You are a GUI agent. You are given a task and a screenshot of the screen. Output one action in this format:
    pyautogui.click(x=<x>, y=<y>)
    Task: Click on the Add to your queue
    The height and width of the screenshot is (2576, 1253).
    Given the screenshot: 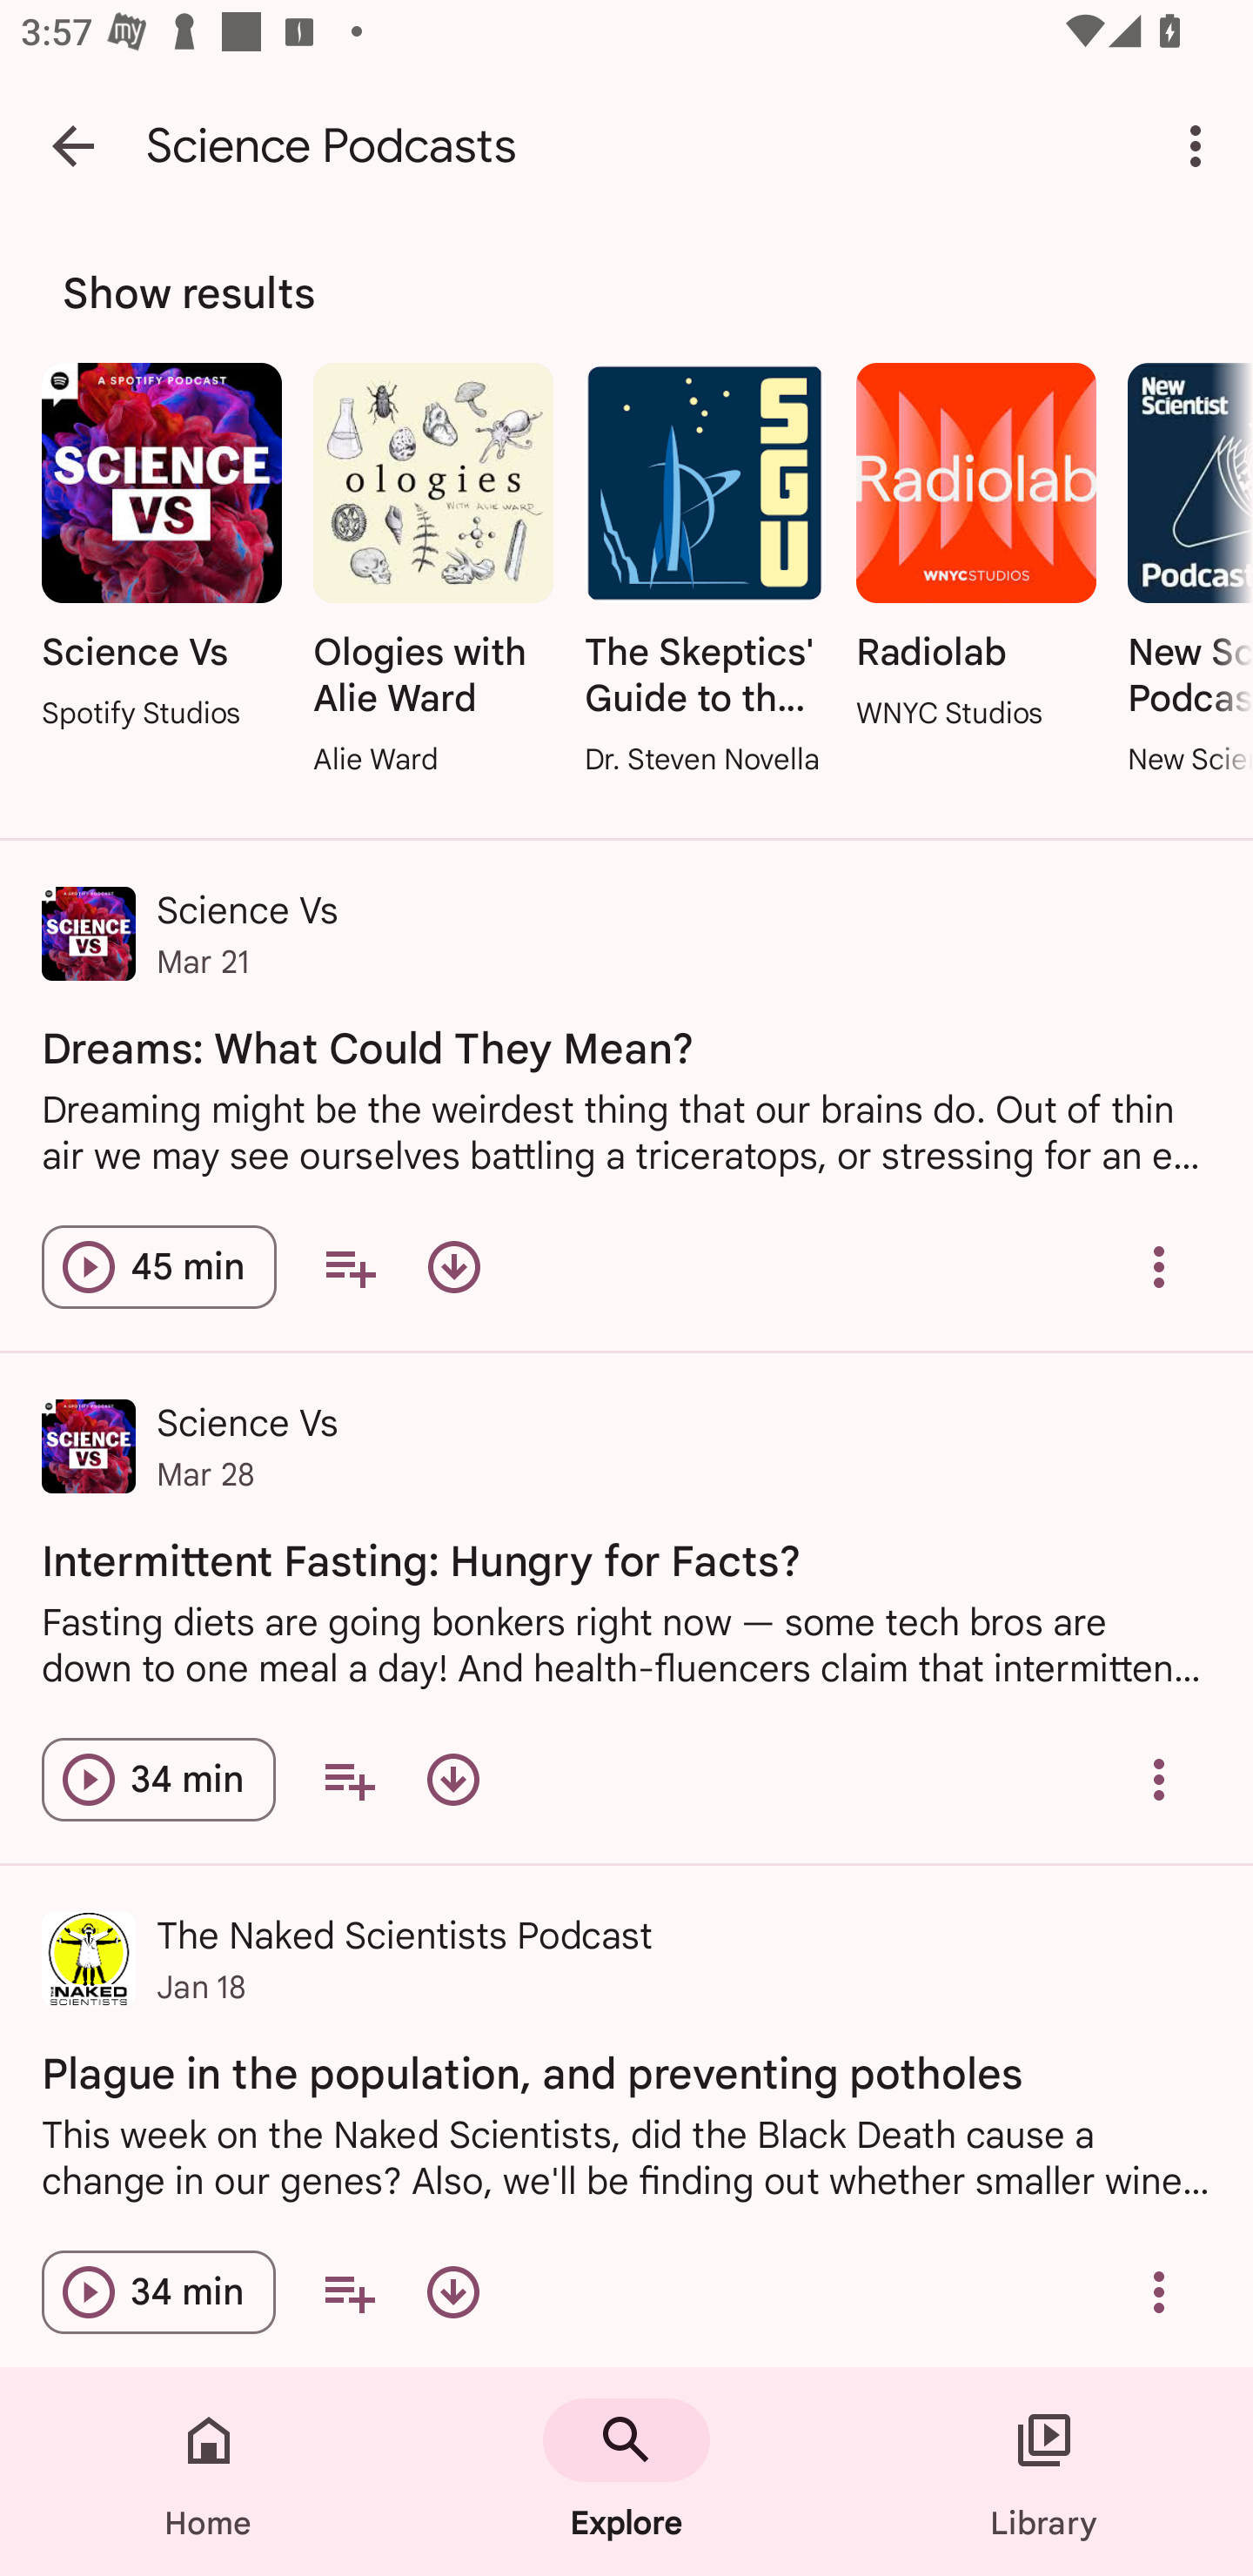 What is the action you would take?
    pyautogui.click(x=348, y=2292)
    